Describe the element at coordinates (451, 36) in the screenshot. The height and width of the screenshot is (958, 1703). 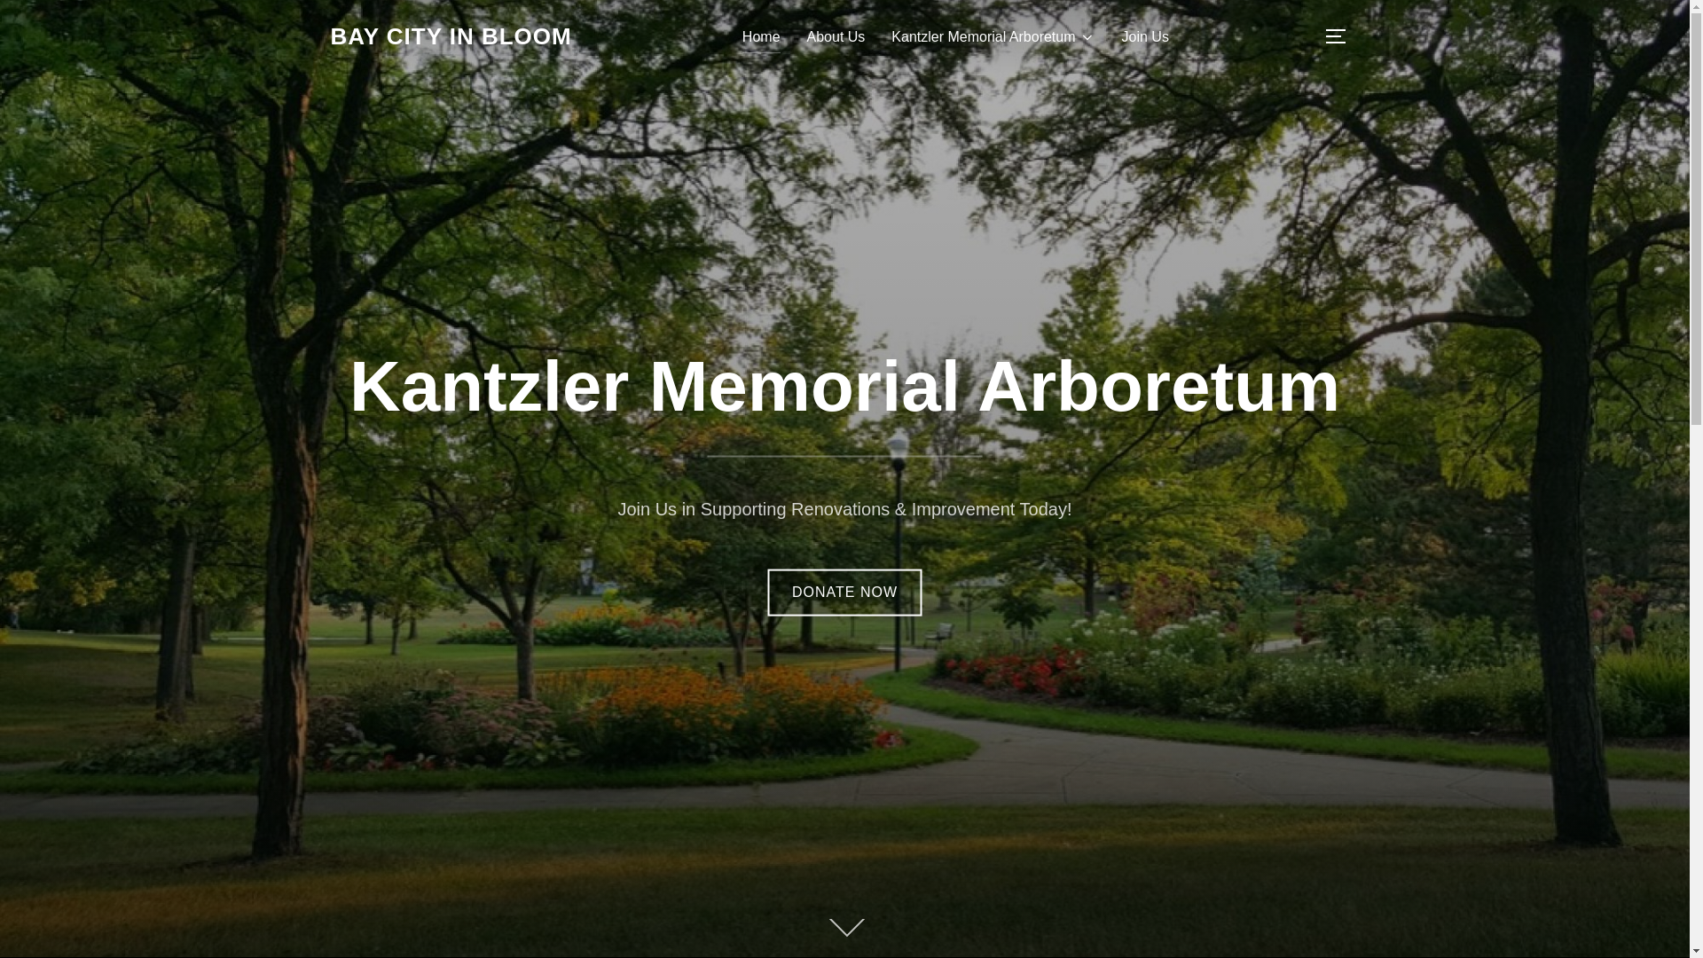
I see `BAY CITY IN BLOOM` at that location.